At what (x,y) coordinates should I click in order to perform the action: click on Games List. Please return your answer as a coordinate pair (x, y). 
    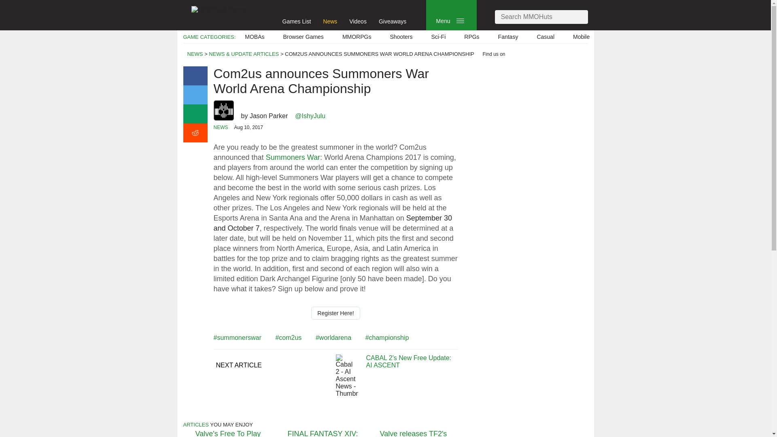
    Looking at the image, I should click on (297, 21).